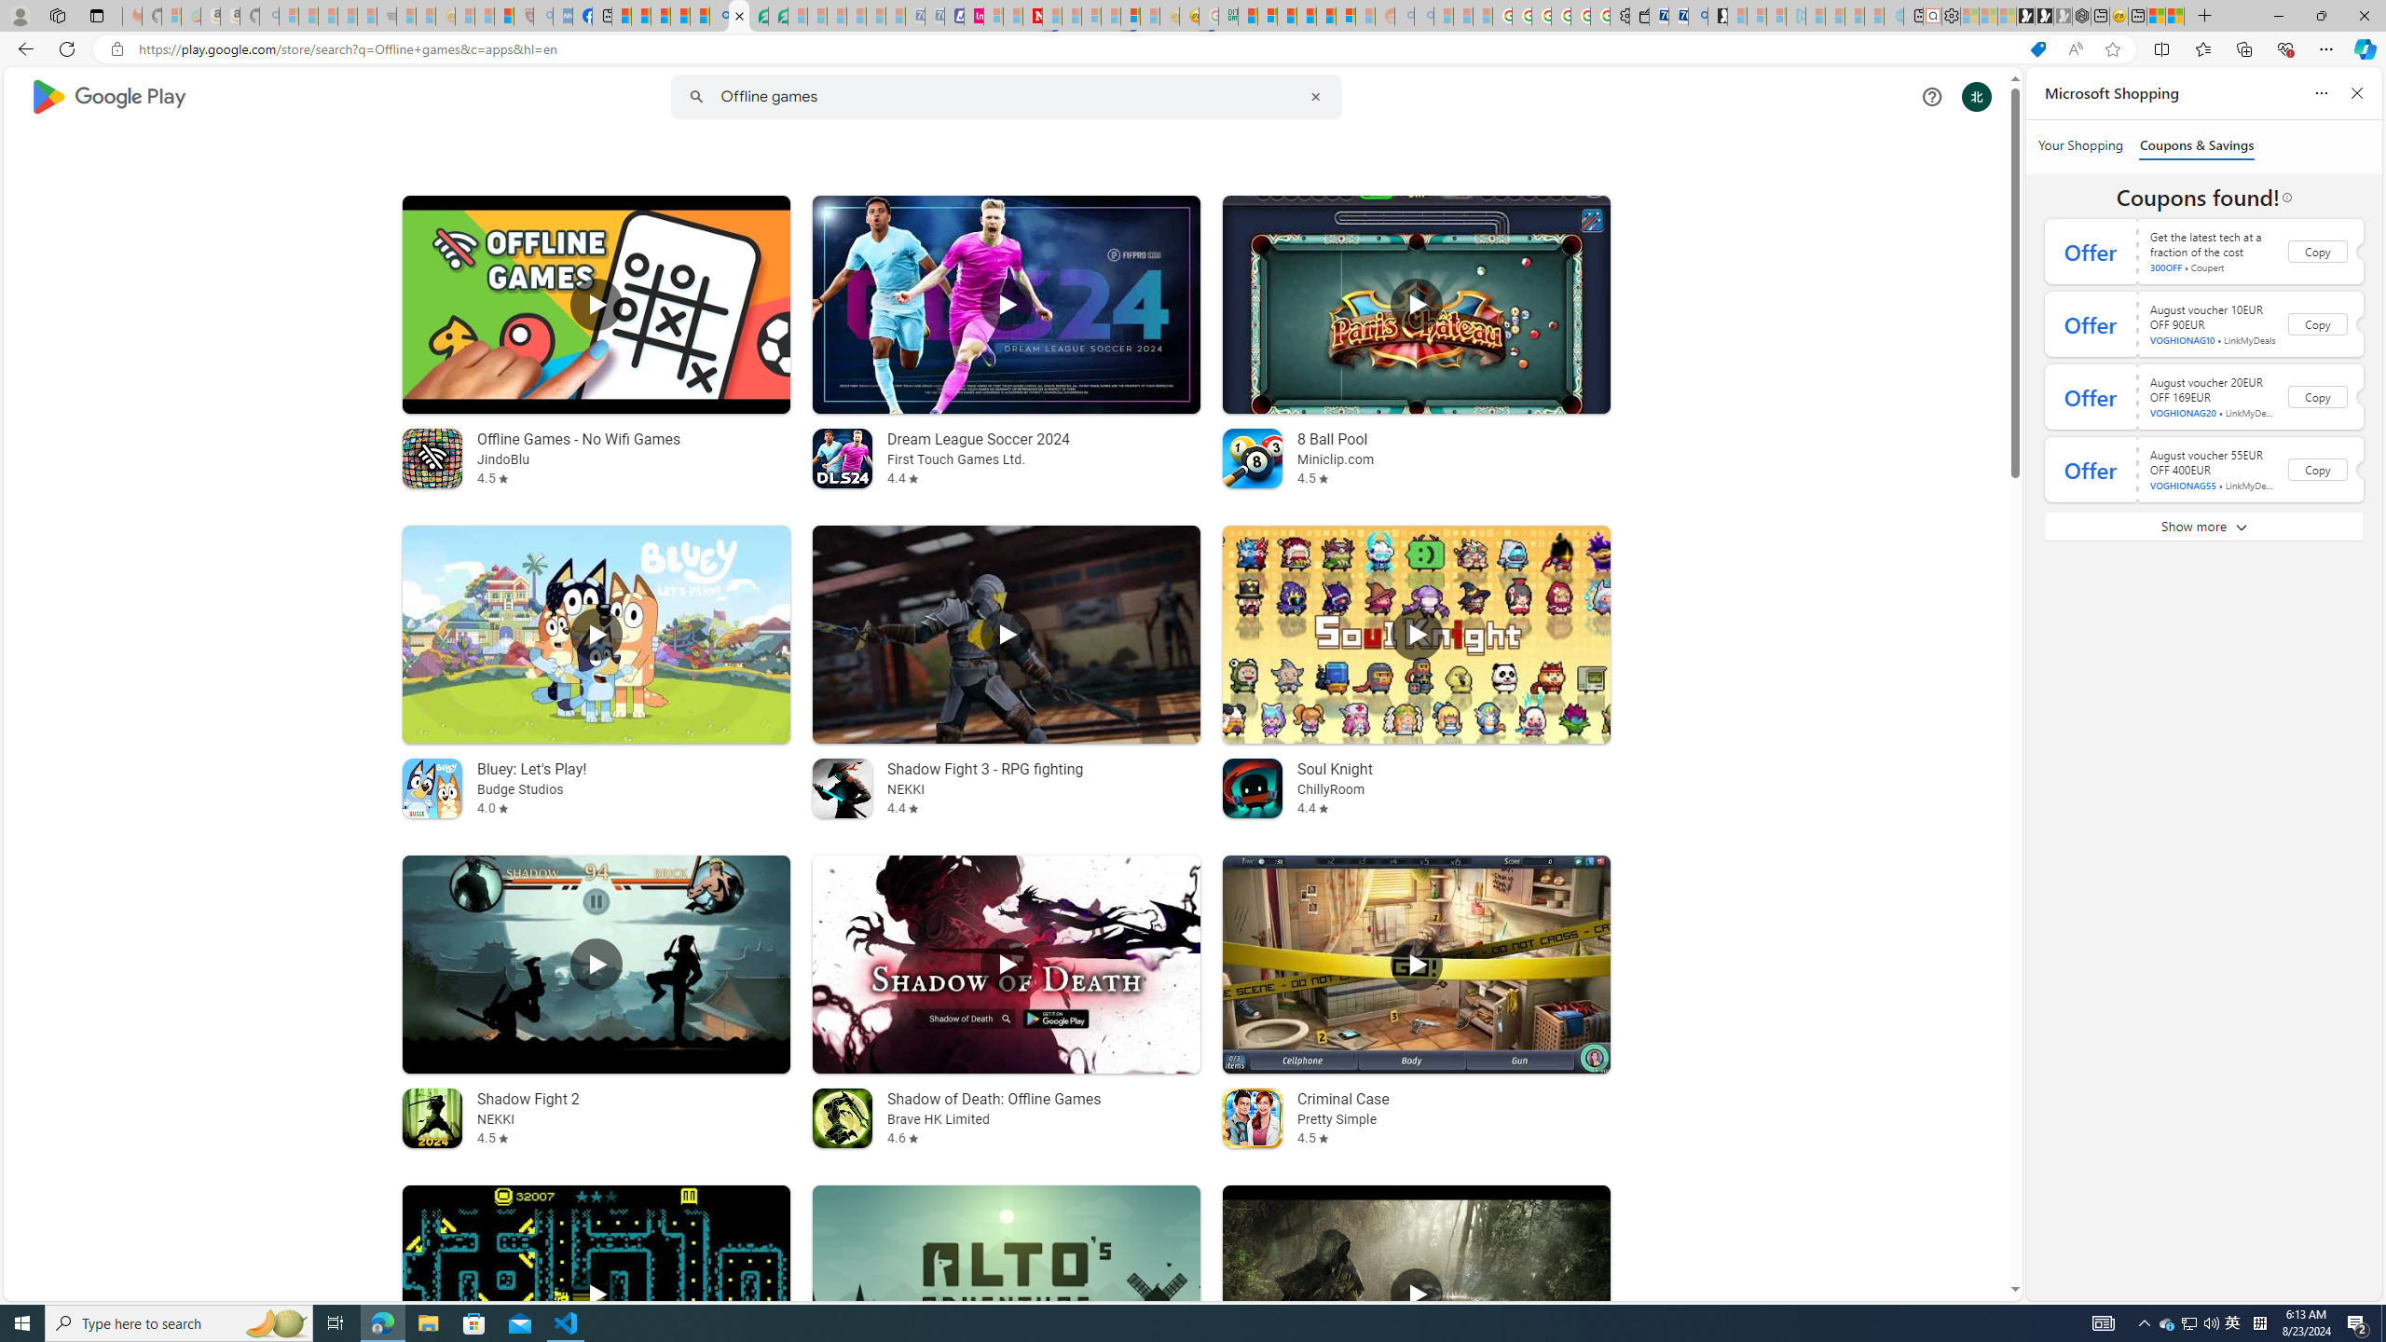 The width and height of the screenshot is (2386, 1342). What do you see at coordinates (596, 1294) in the screenshot?
I see `Play Tomb of the Mask` at bounding box center [596, 1294].